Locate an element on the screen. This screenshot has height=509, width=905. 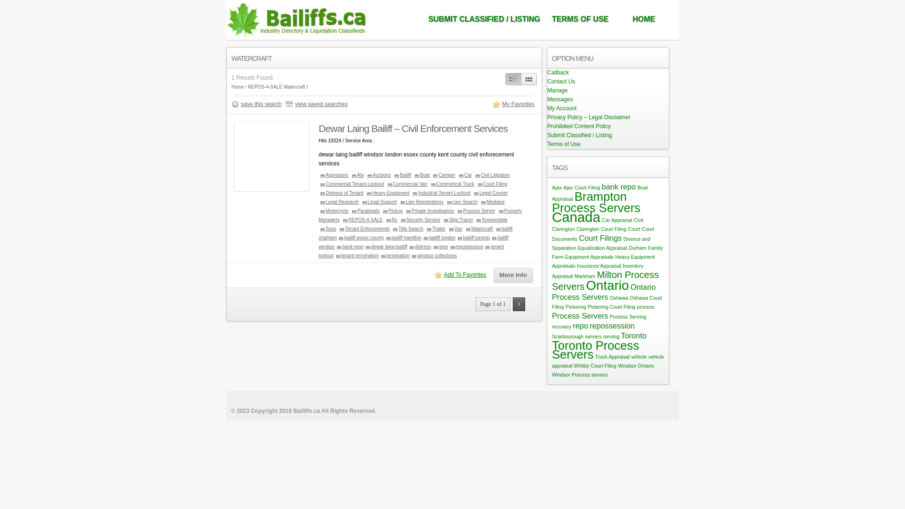
Industrial Tenant Lockout is located at coordinates (441, 193).